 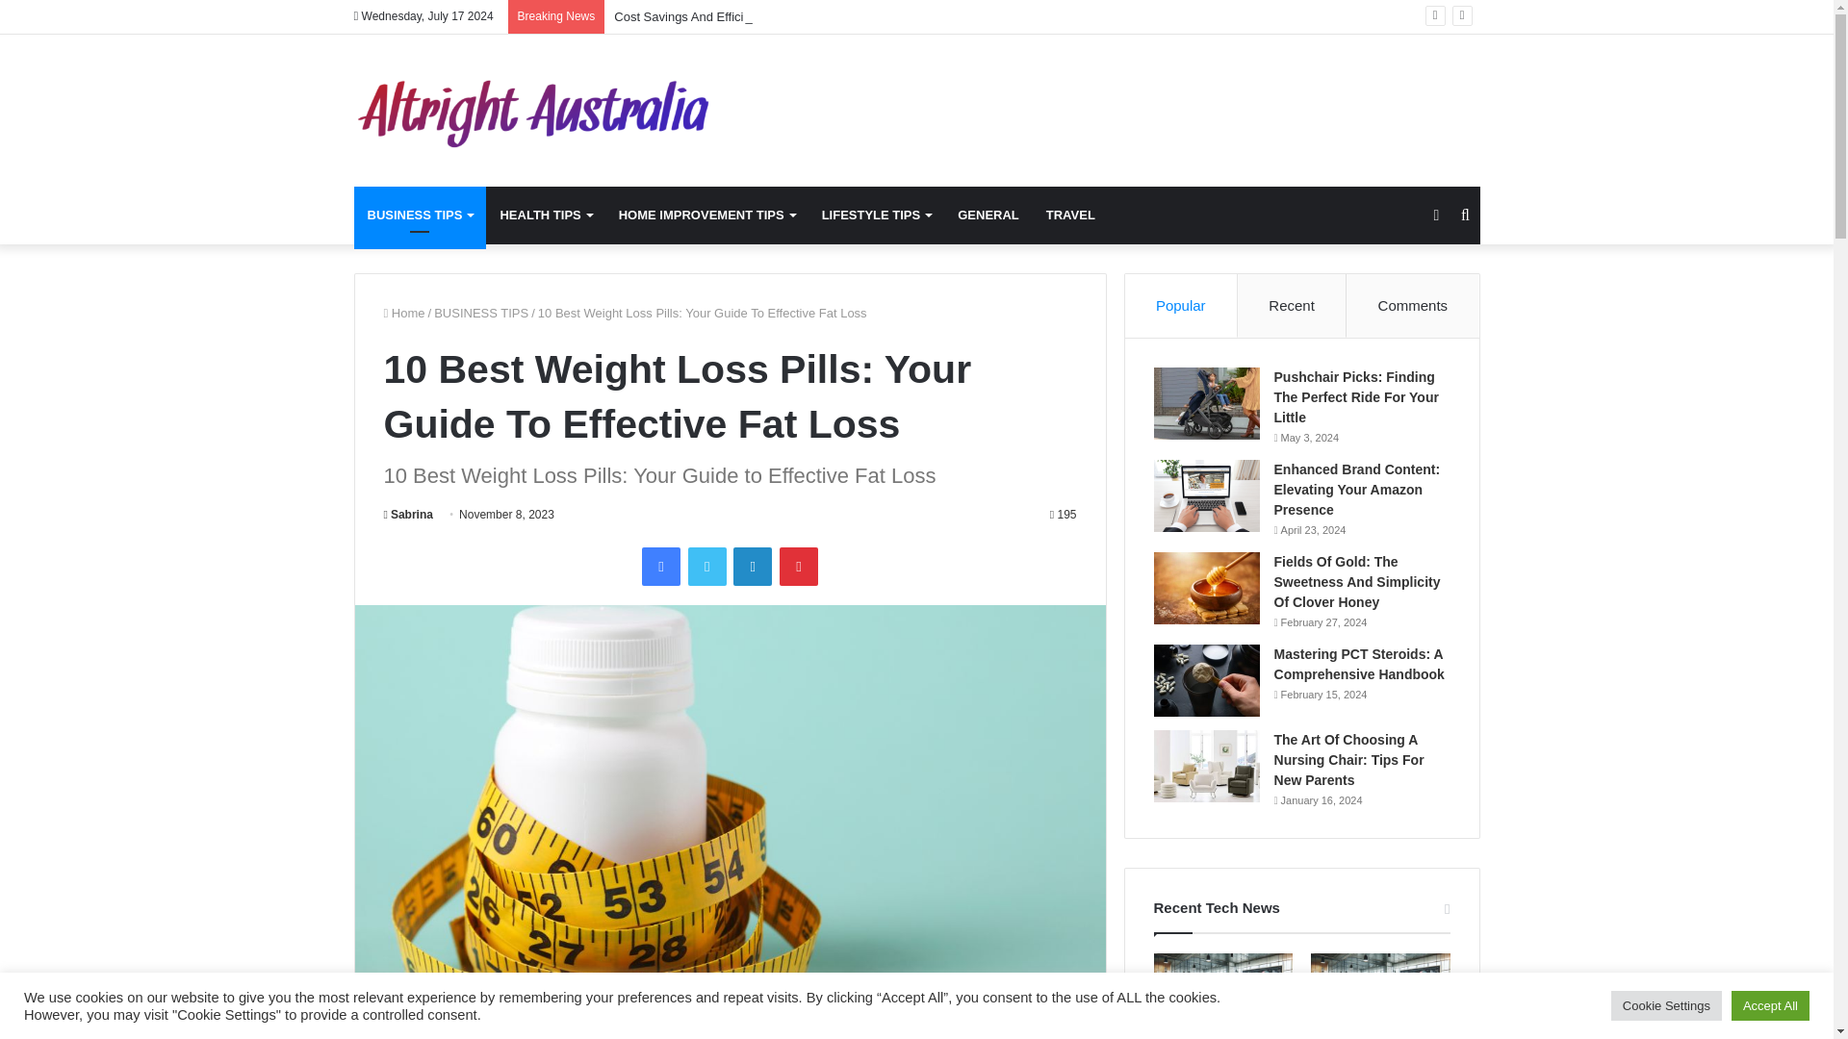 What do you see at coordinates (481, 312) in the screenshot?
I see `BUSINESS TIPS` at bounding box center [481, 312].